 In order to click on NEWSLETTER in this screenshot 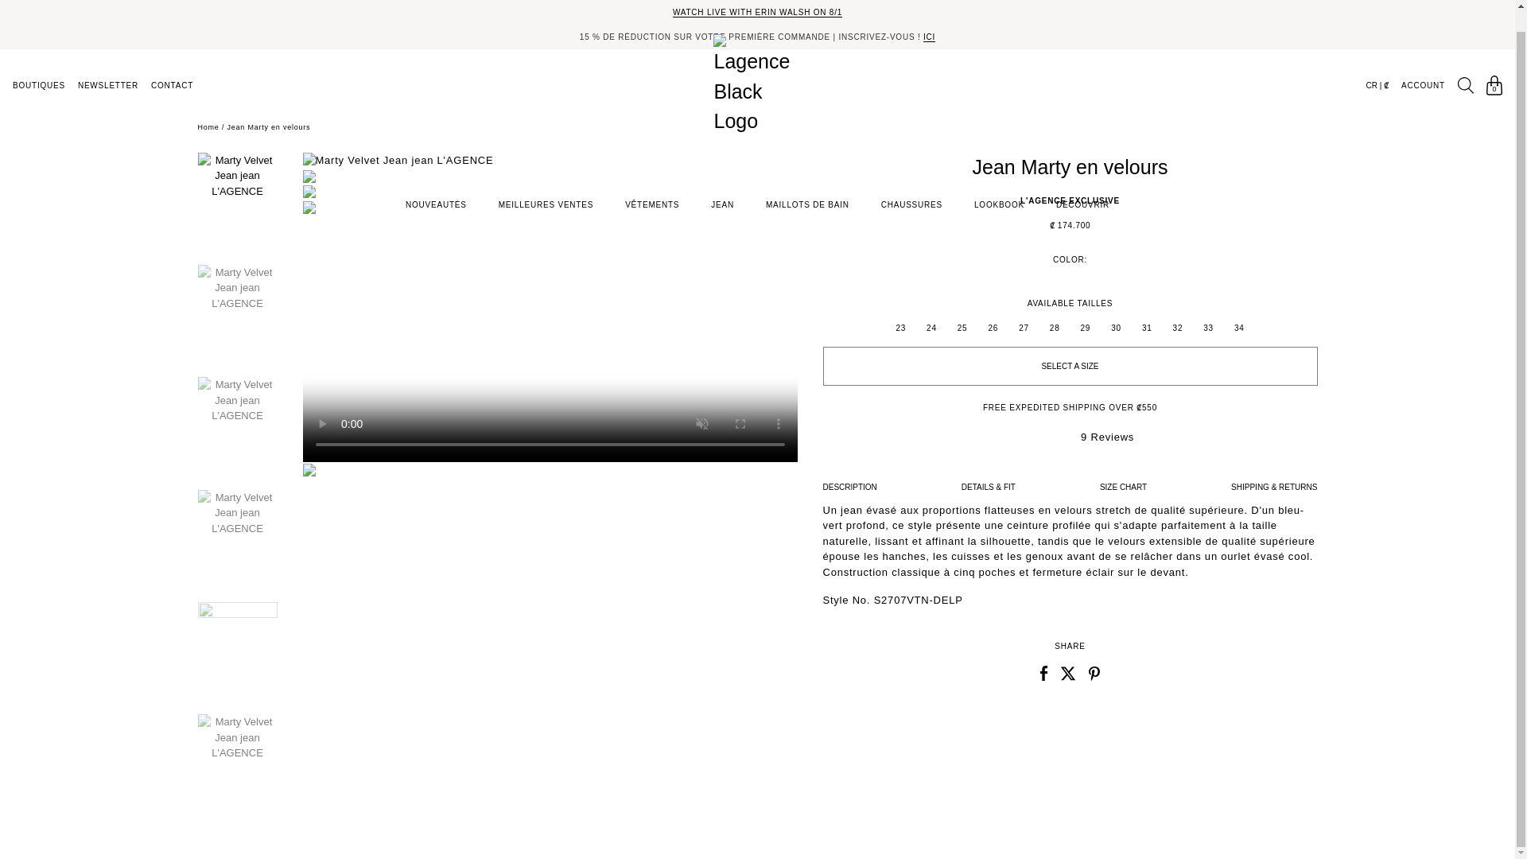, I will do `click(108, 64)`.